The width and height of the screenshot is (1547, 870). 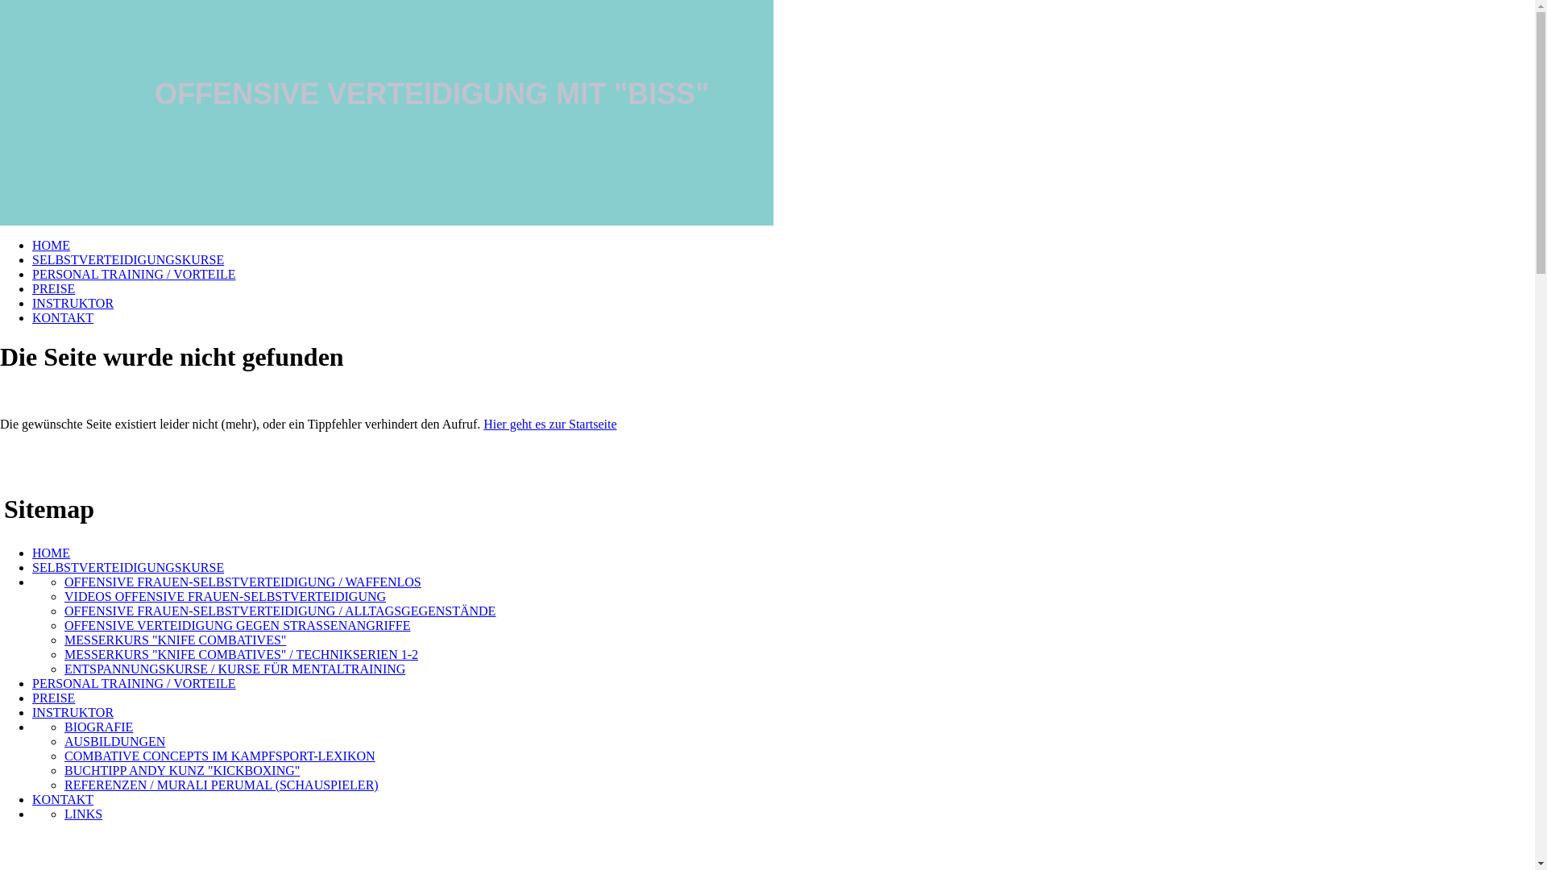 I want to click on KONTAKT, so click(x=63, y=799).